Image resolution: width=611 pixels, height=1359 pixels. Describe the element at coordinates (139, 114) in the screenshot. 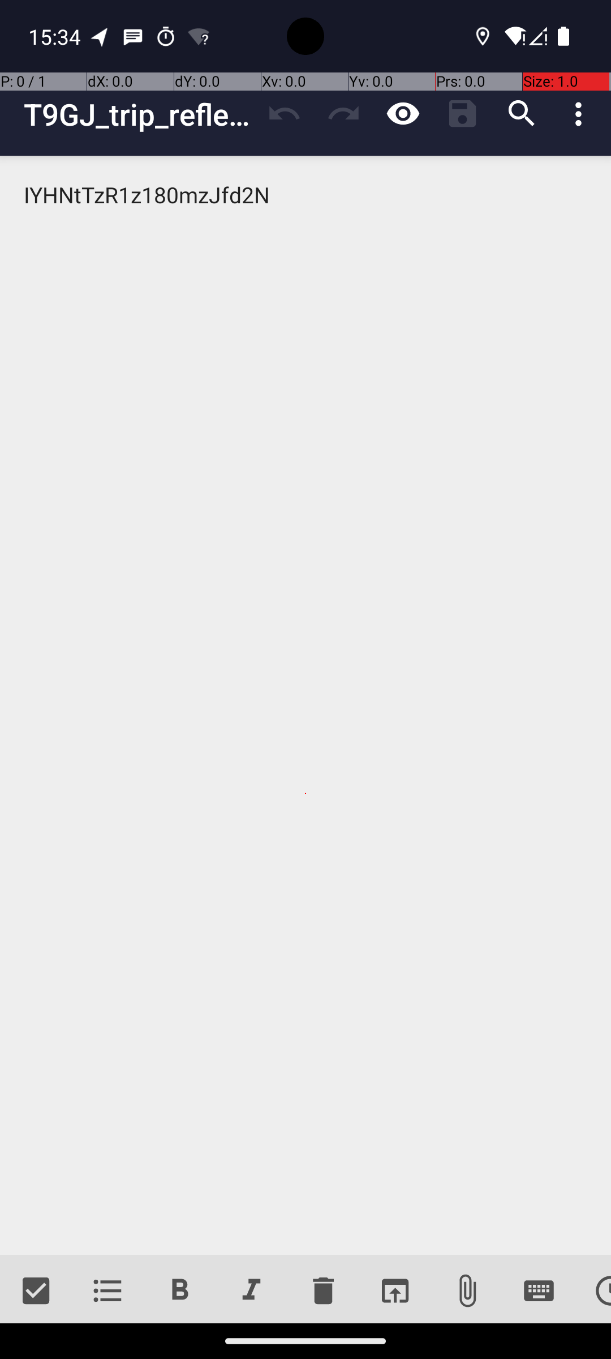

I see `T9GJ_trip_reflections_recent` at that location.